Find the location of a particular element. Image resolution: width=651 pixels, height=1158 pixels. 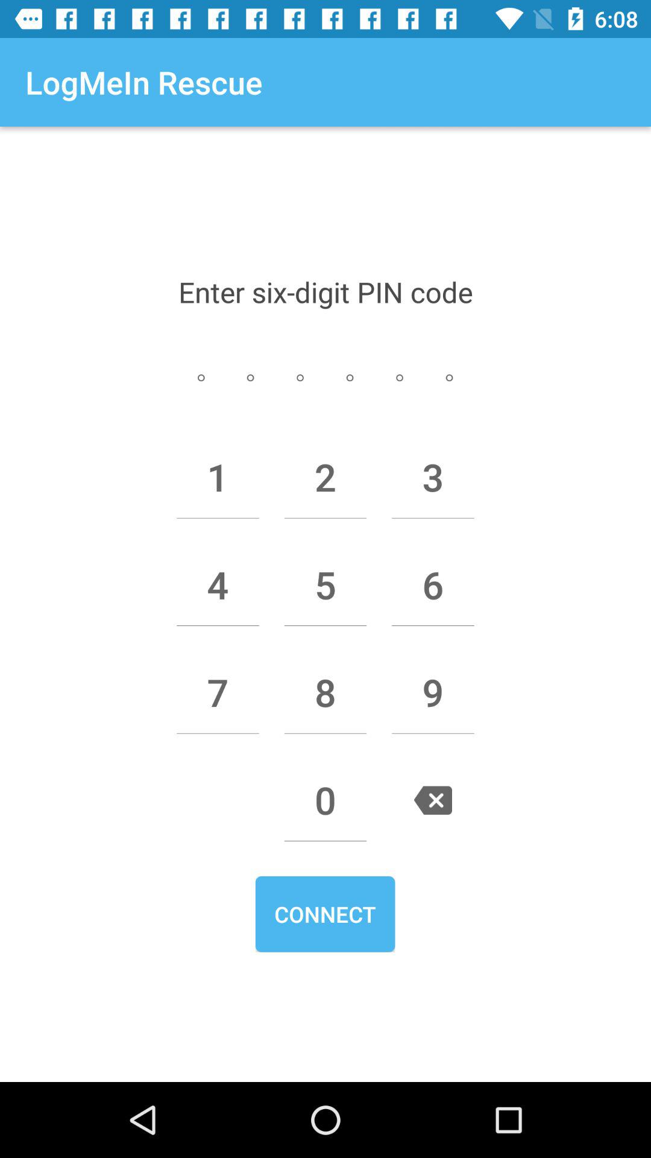

turn off the item next to 9 icon is located at coordinates (325, 692).